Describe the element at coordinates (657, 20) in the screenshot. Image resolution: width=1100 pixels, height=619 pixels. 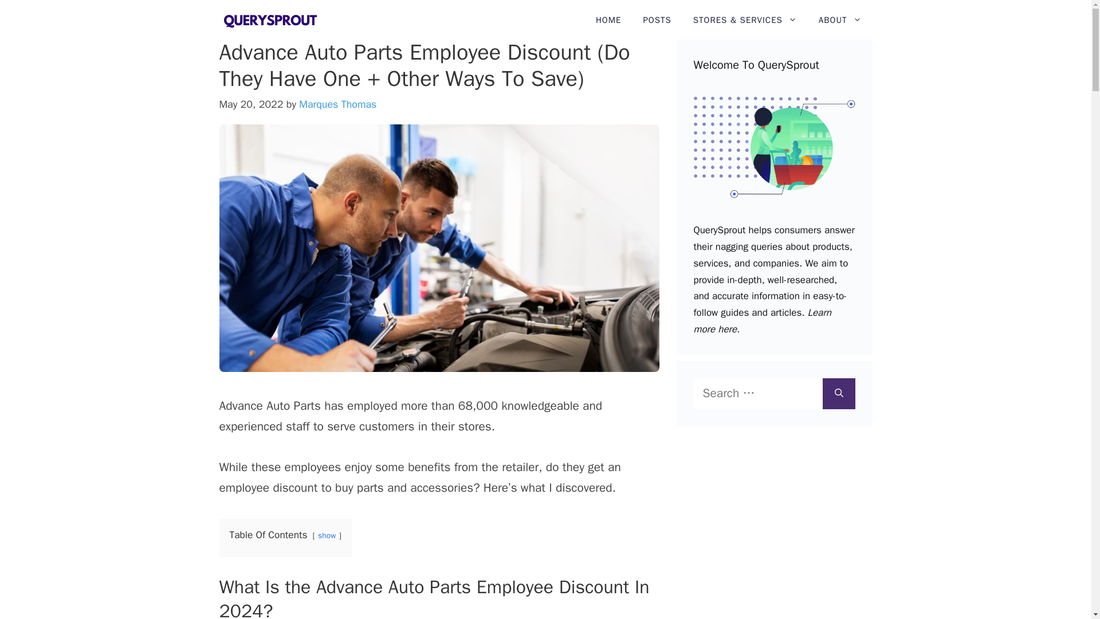
I see `POSTS` at that location.